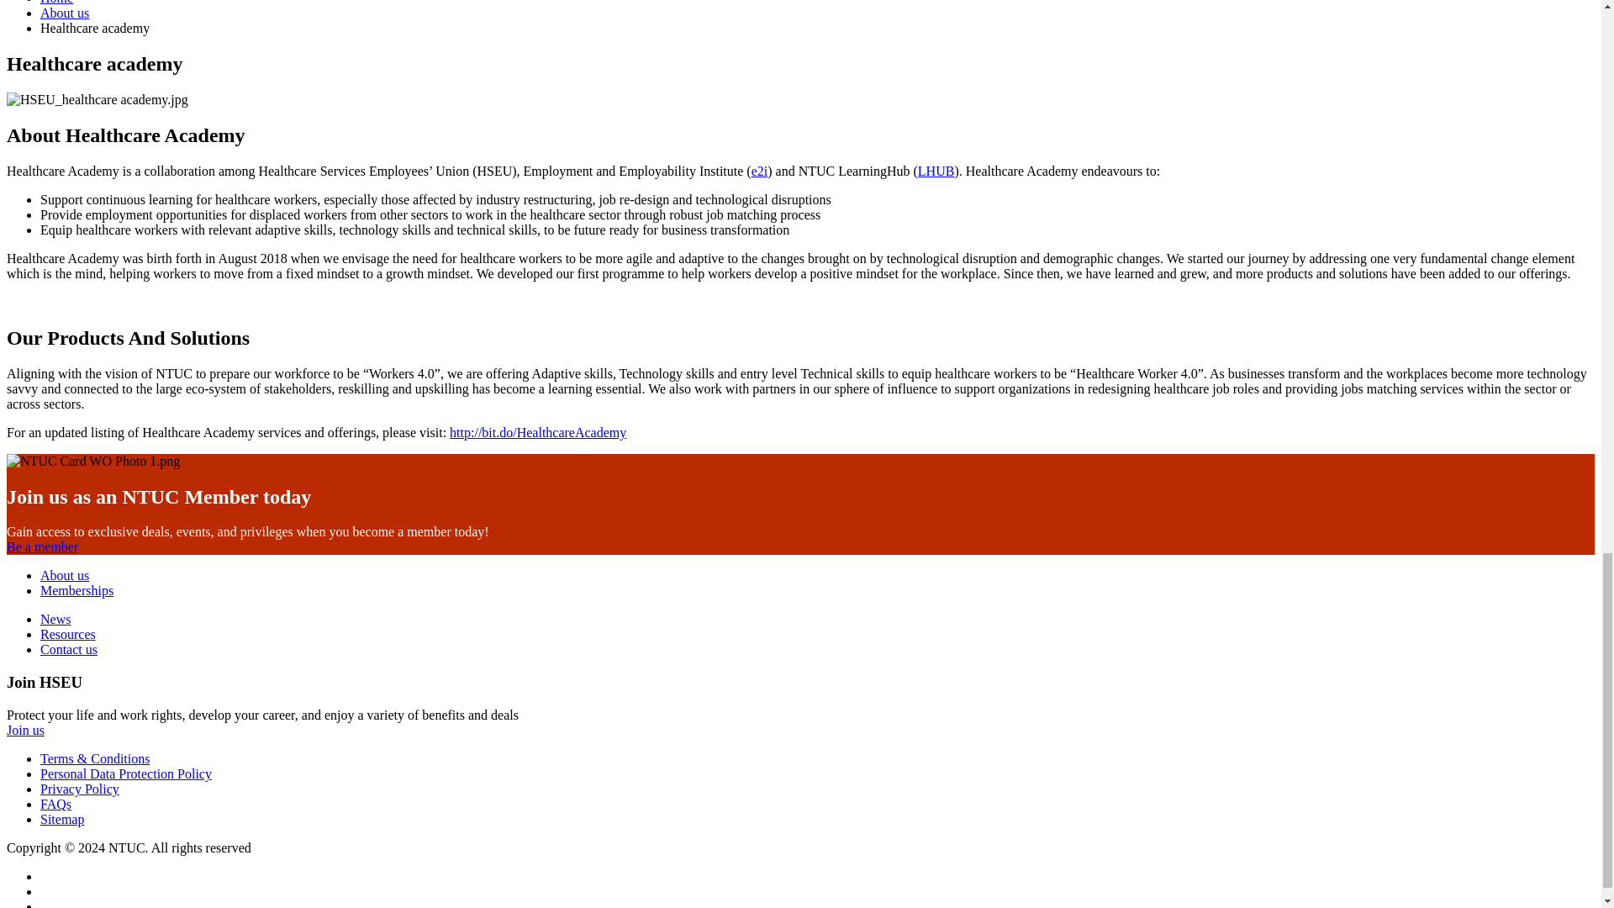 The height and width of the screenshot is (908, 1614). Describe the element at coordinates (55, 619) in the screenshot. I see `News` at that location.